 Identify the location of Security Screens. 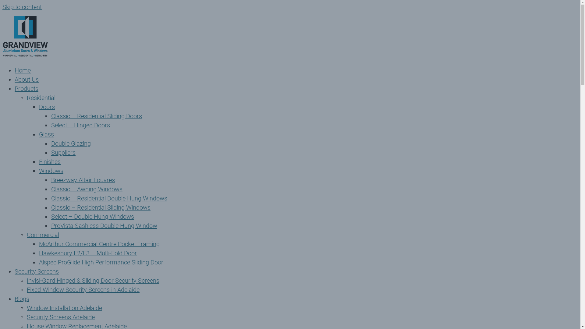
(37, 271).